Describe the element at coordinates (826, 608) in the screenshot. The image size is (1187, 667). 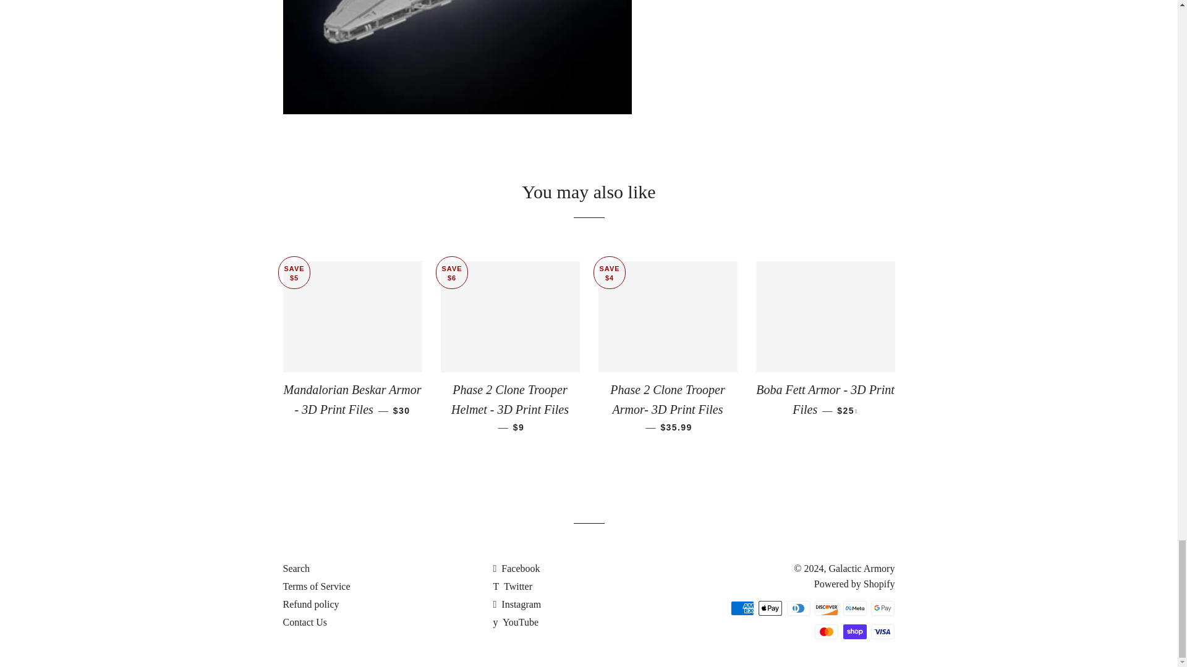
I see `Discover` at that location.